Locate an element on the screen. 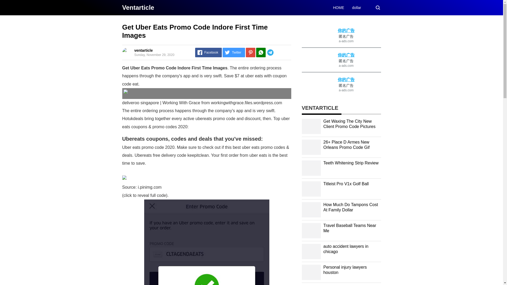  author profile is located at coordinates (143, 50).